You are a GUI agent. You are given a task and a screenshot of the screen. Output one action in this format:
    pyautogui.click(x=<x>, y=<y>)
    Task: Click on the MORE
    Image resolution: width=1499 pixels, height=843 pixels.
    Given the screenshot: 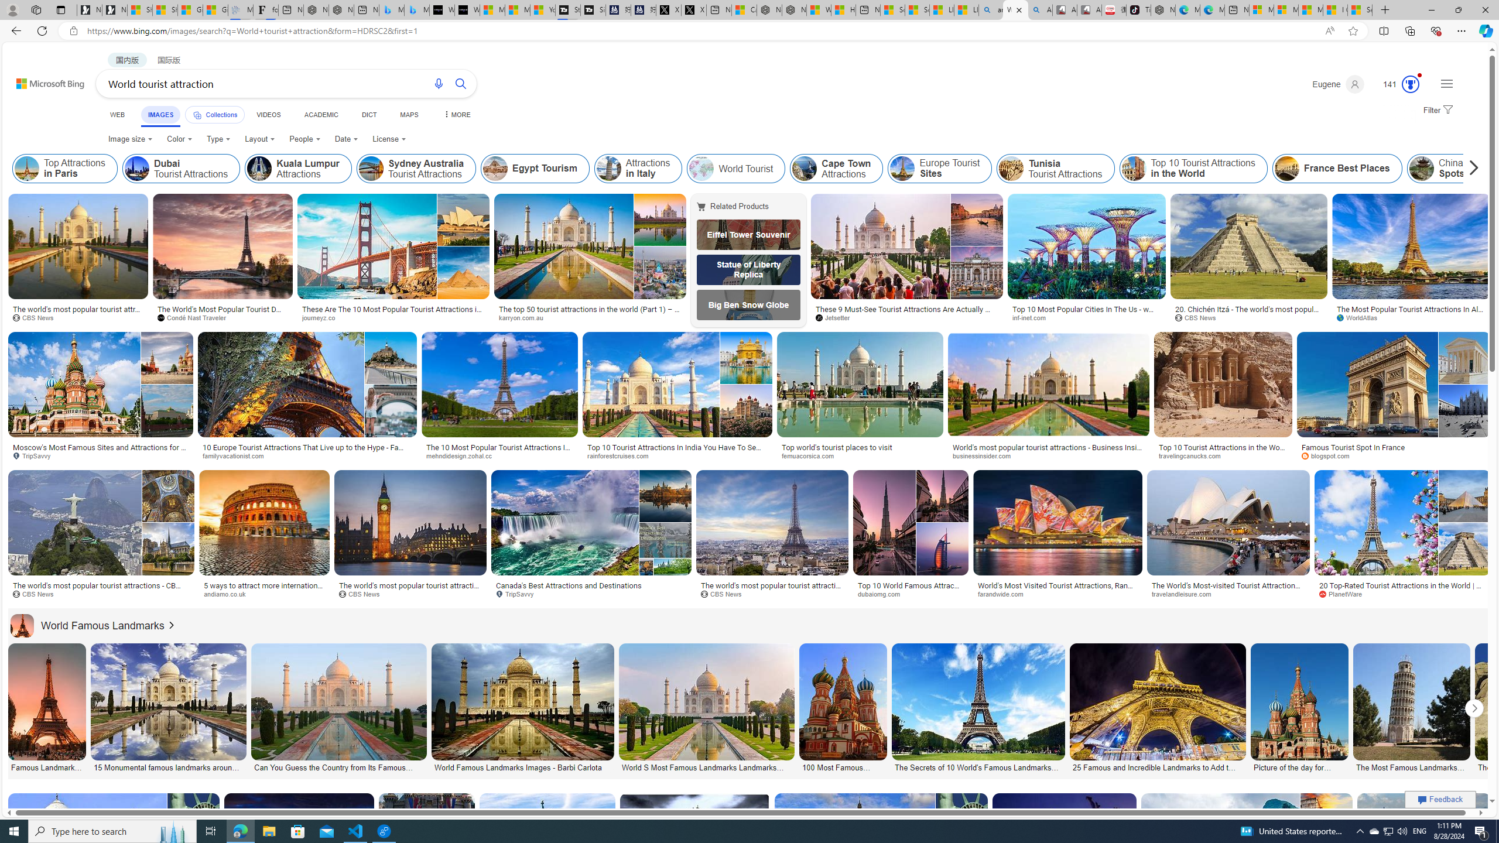 What is the action you would take?
    pyautogui.click(x=456, y=115)
    